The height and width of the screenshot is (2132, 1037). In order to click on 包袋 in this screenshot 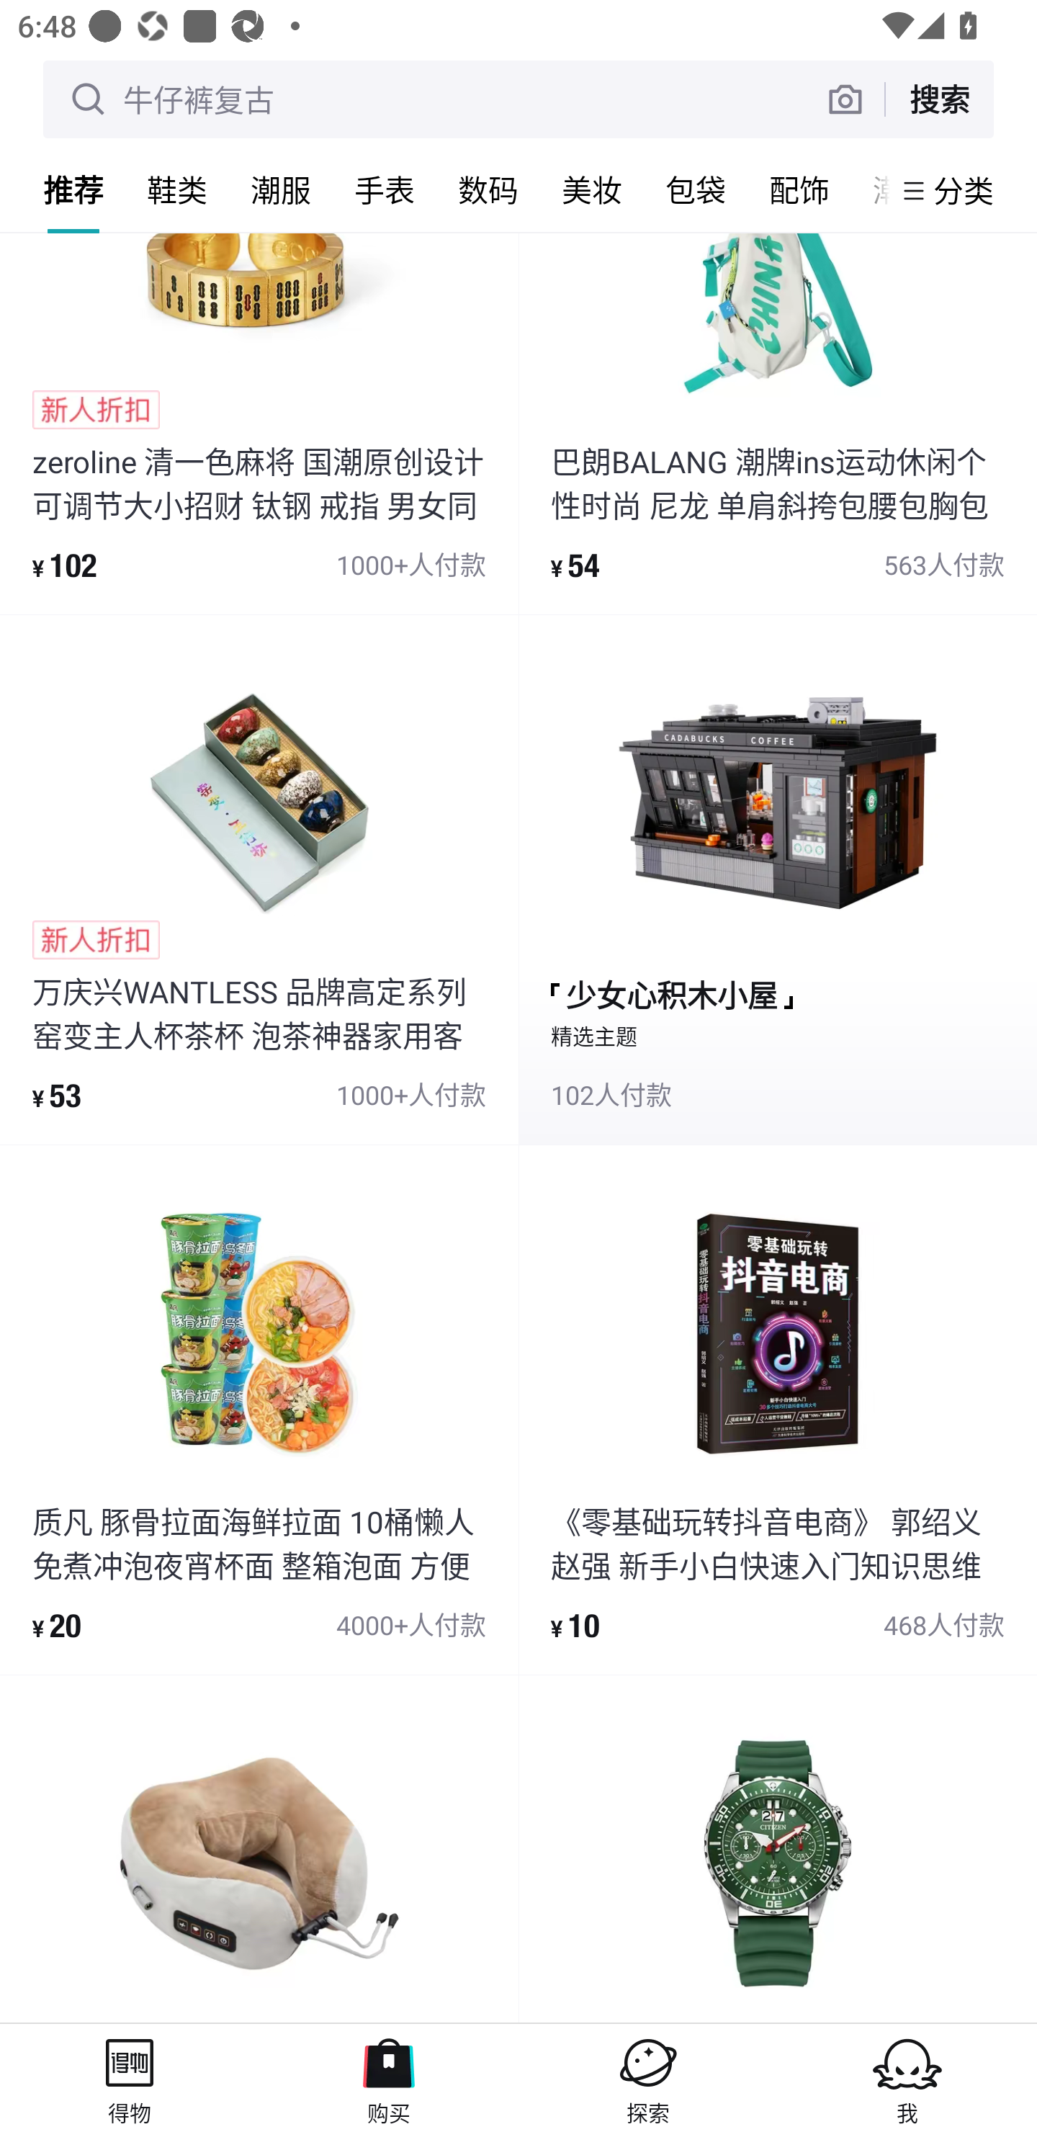, I will do `click(696, 189)`.